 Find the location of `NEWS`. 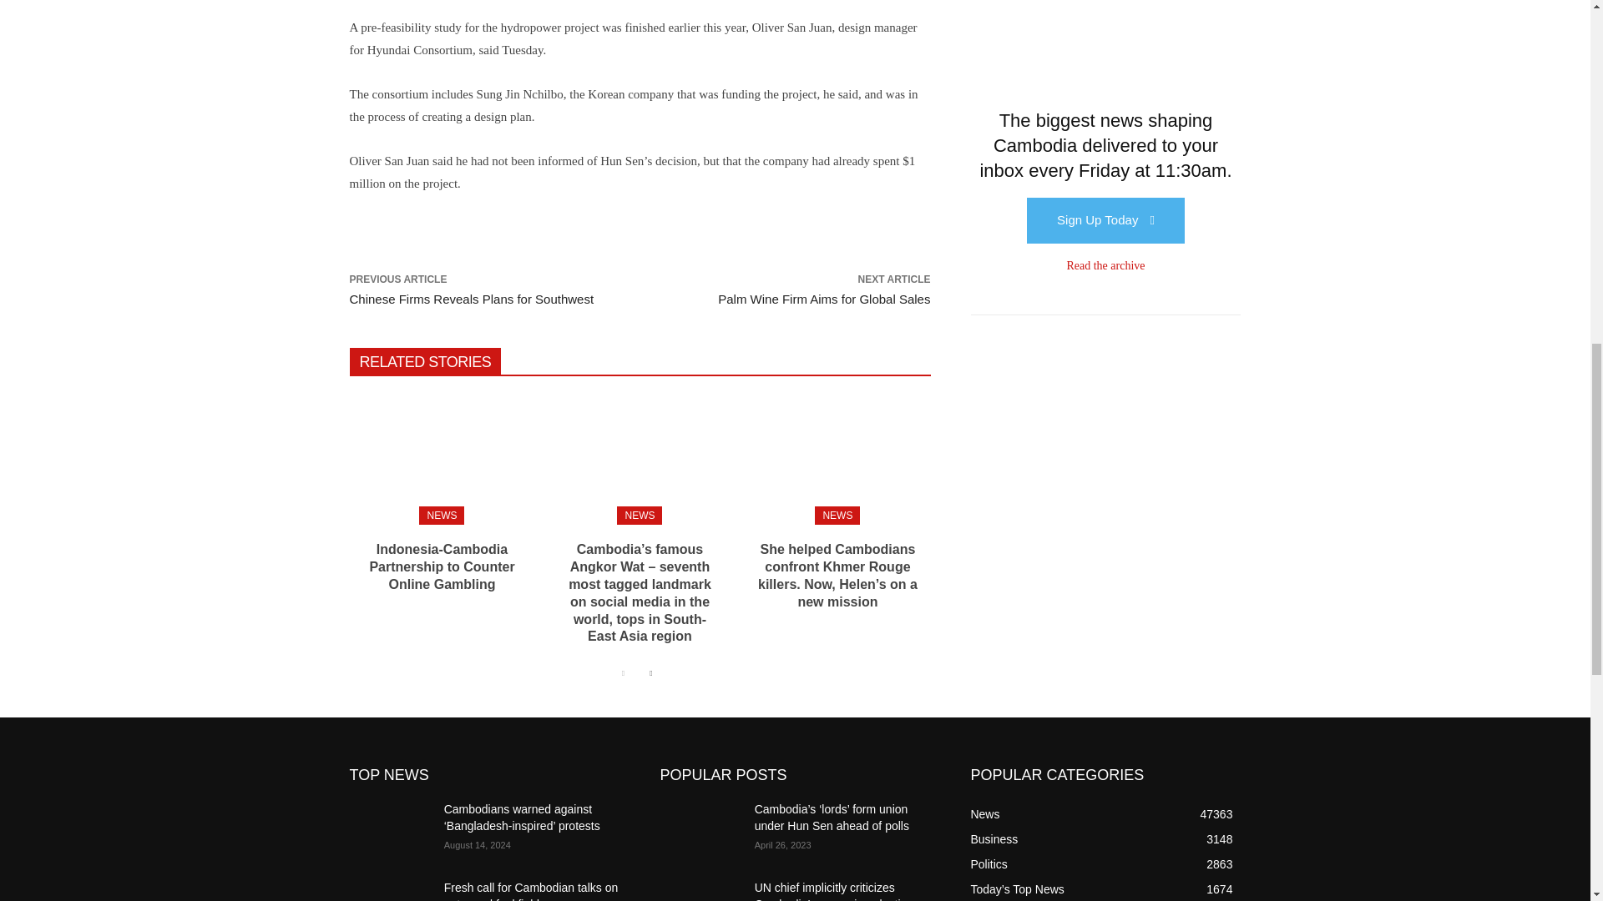

NEWS is located at coordinates (837, 515).